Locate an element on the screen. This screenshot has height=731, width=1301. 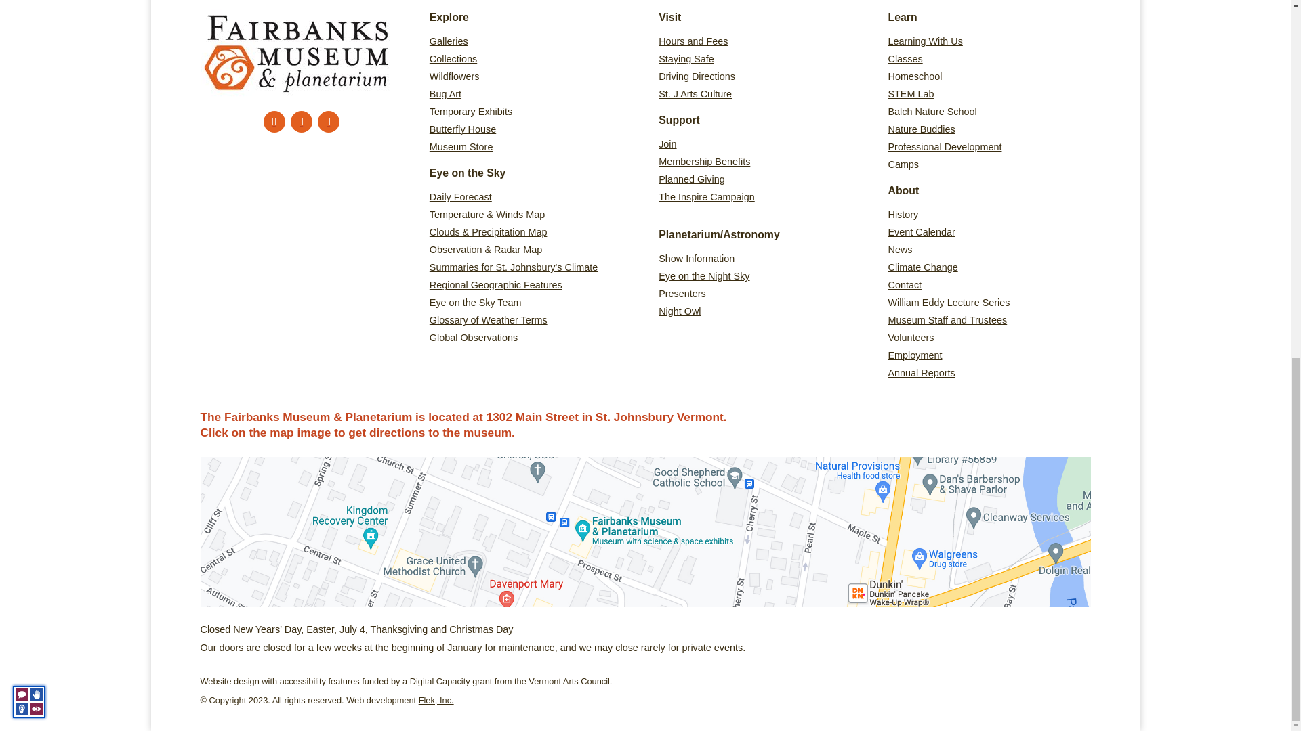
Launch Accessibility Center is located at coordinates (29, 10).